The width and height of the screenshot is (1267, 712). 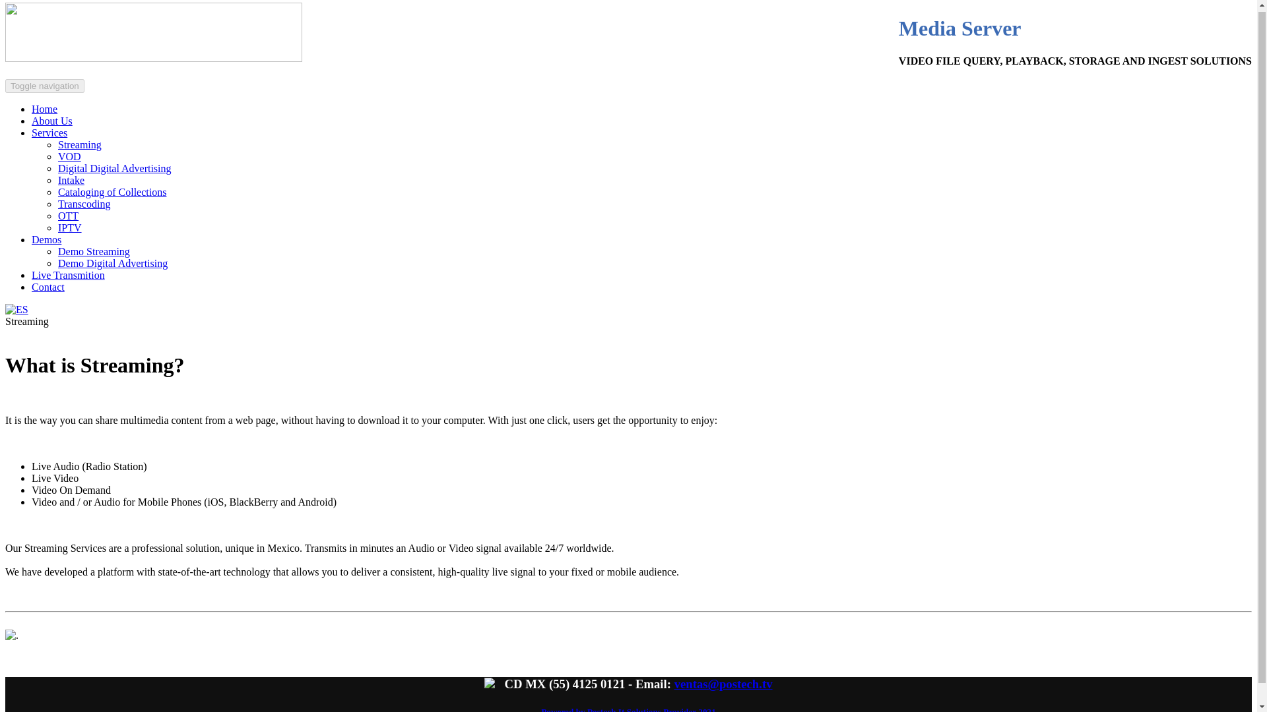 What do you see at coordinates (48, 286) in the screenshot?
I see `Contact` at bounding box center [48, 286].